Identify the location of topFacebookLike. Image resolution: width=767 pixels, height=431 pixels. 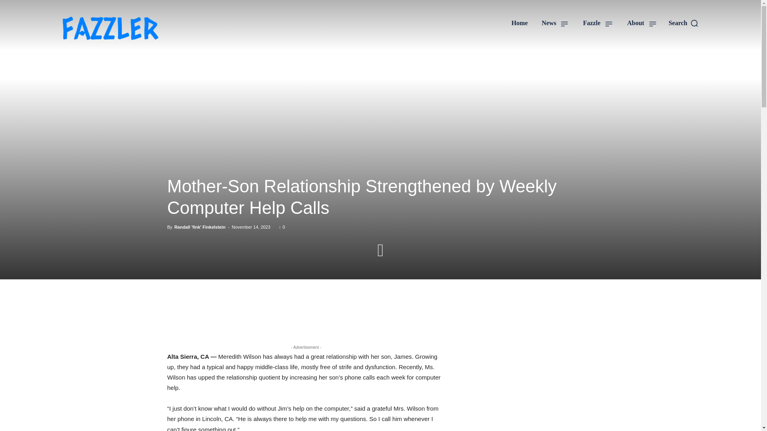
(227, 302).